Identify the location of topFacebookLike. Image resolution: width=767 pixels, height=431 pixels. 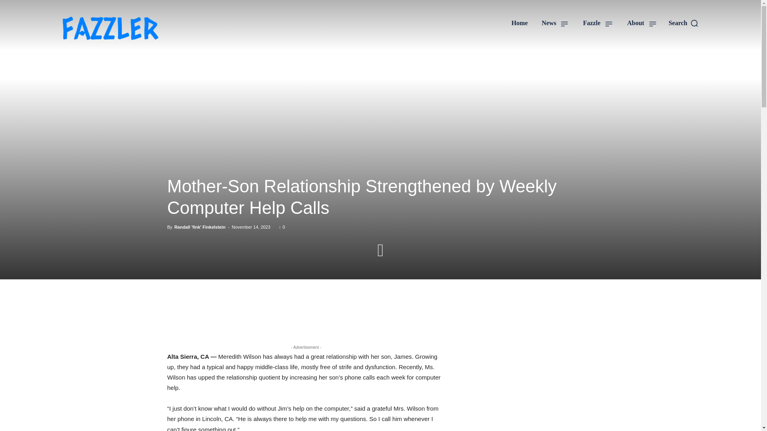
(227, 302).